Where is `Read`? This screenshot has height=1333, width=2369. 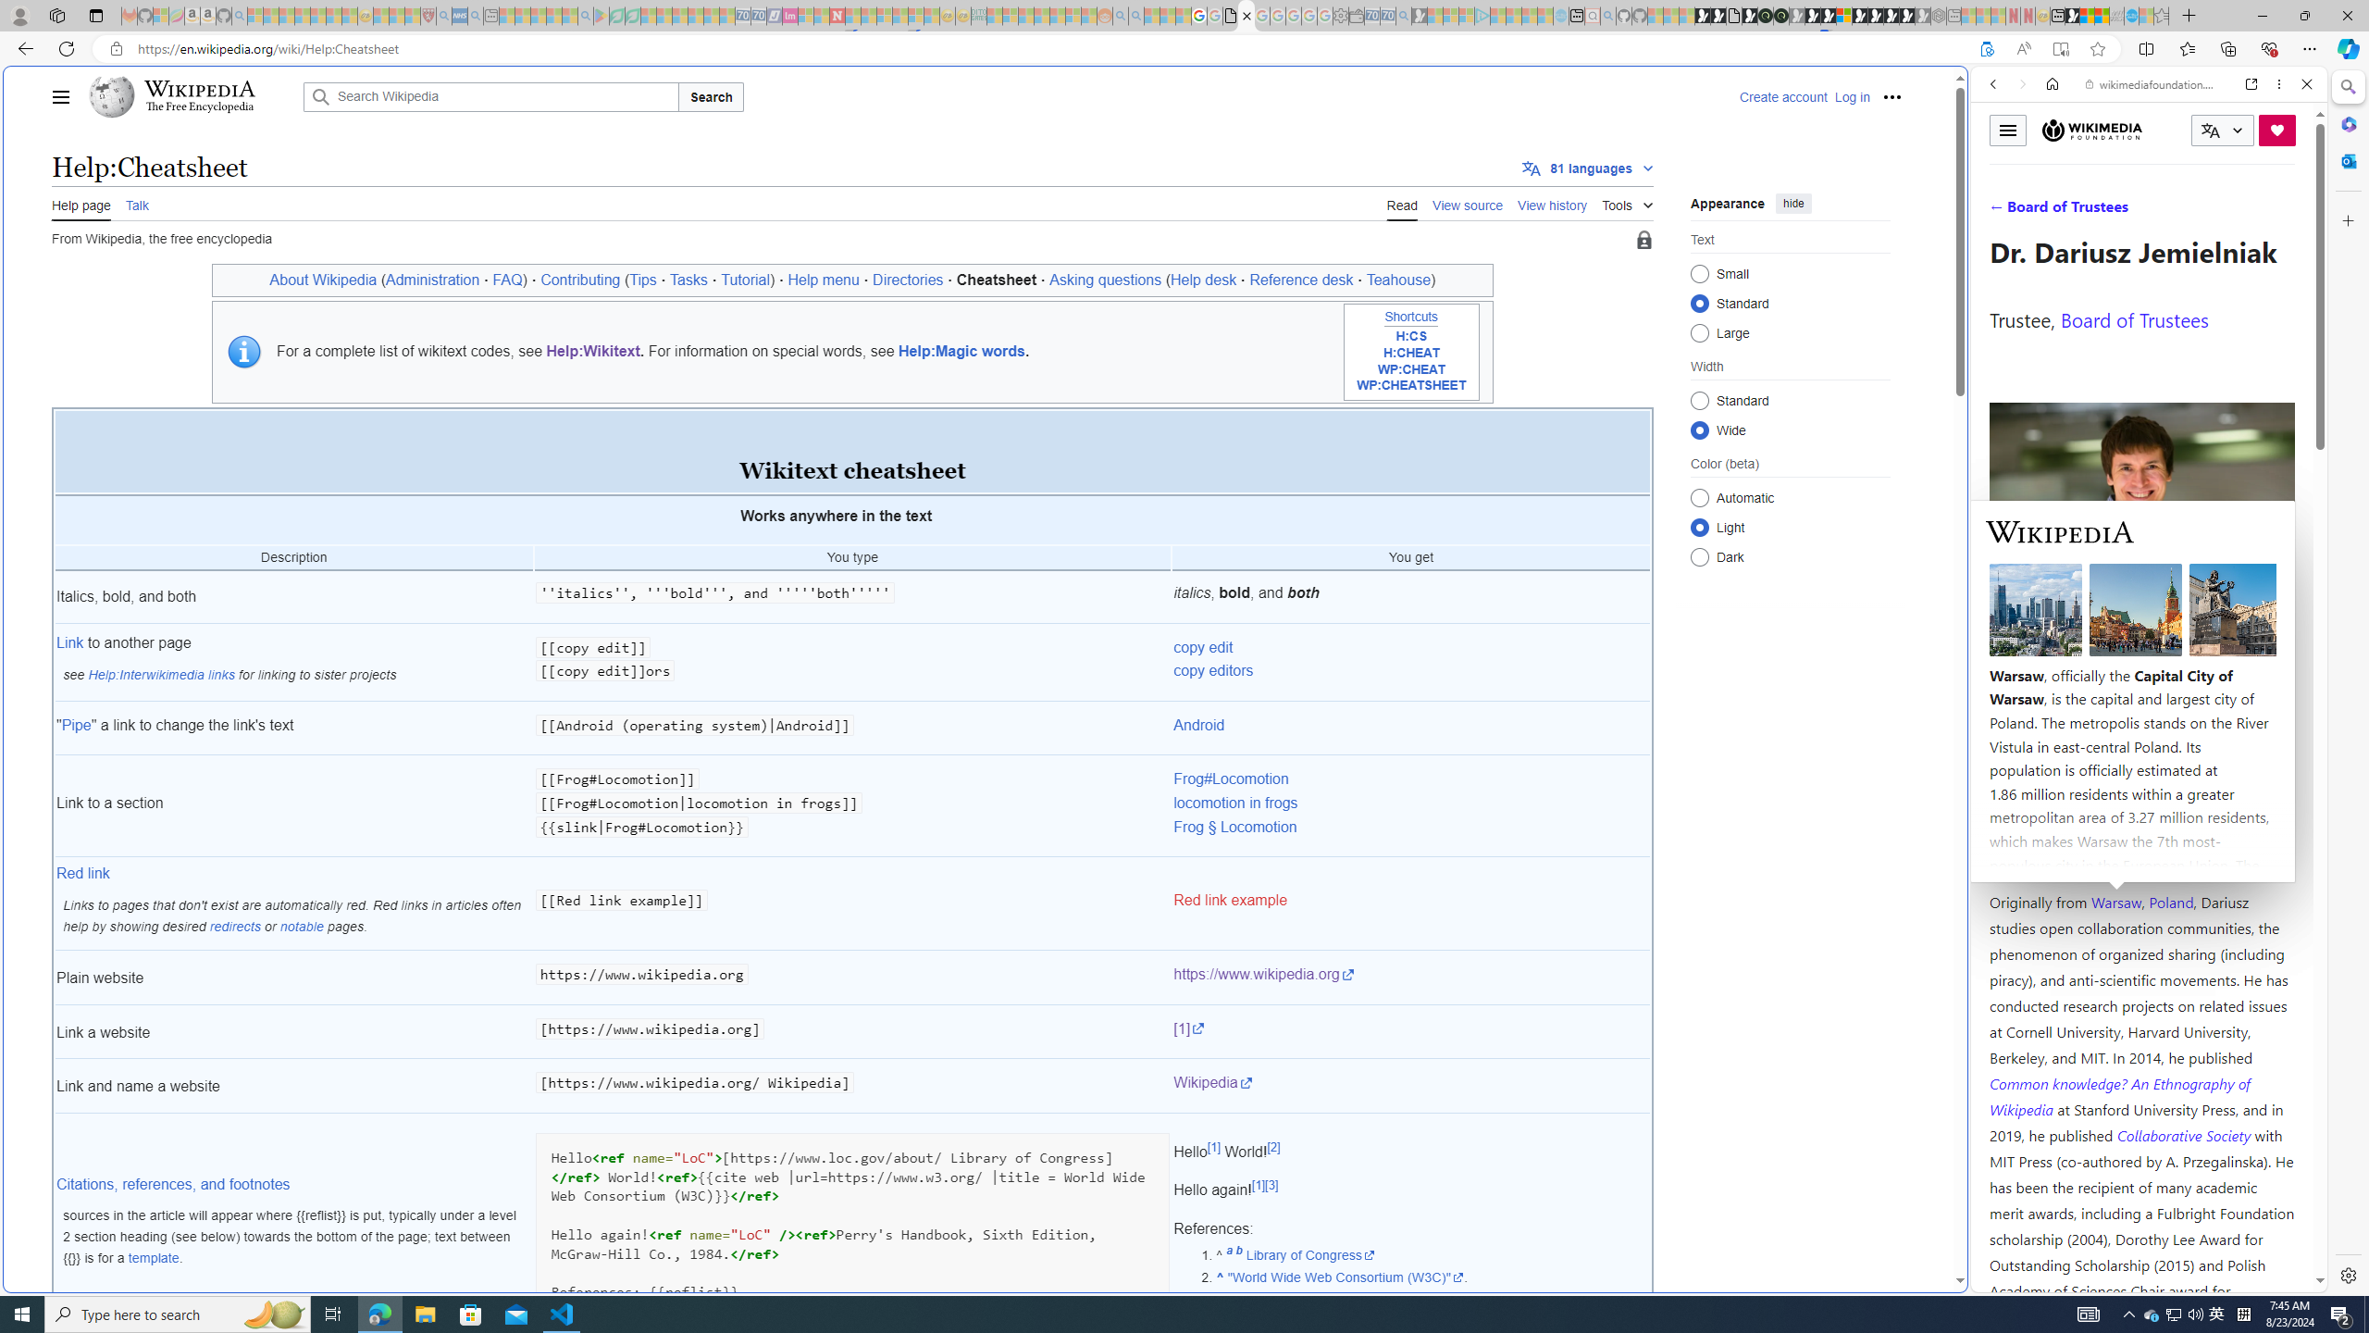 Read is located at coordinates (1402, 204).